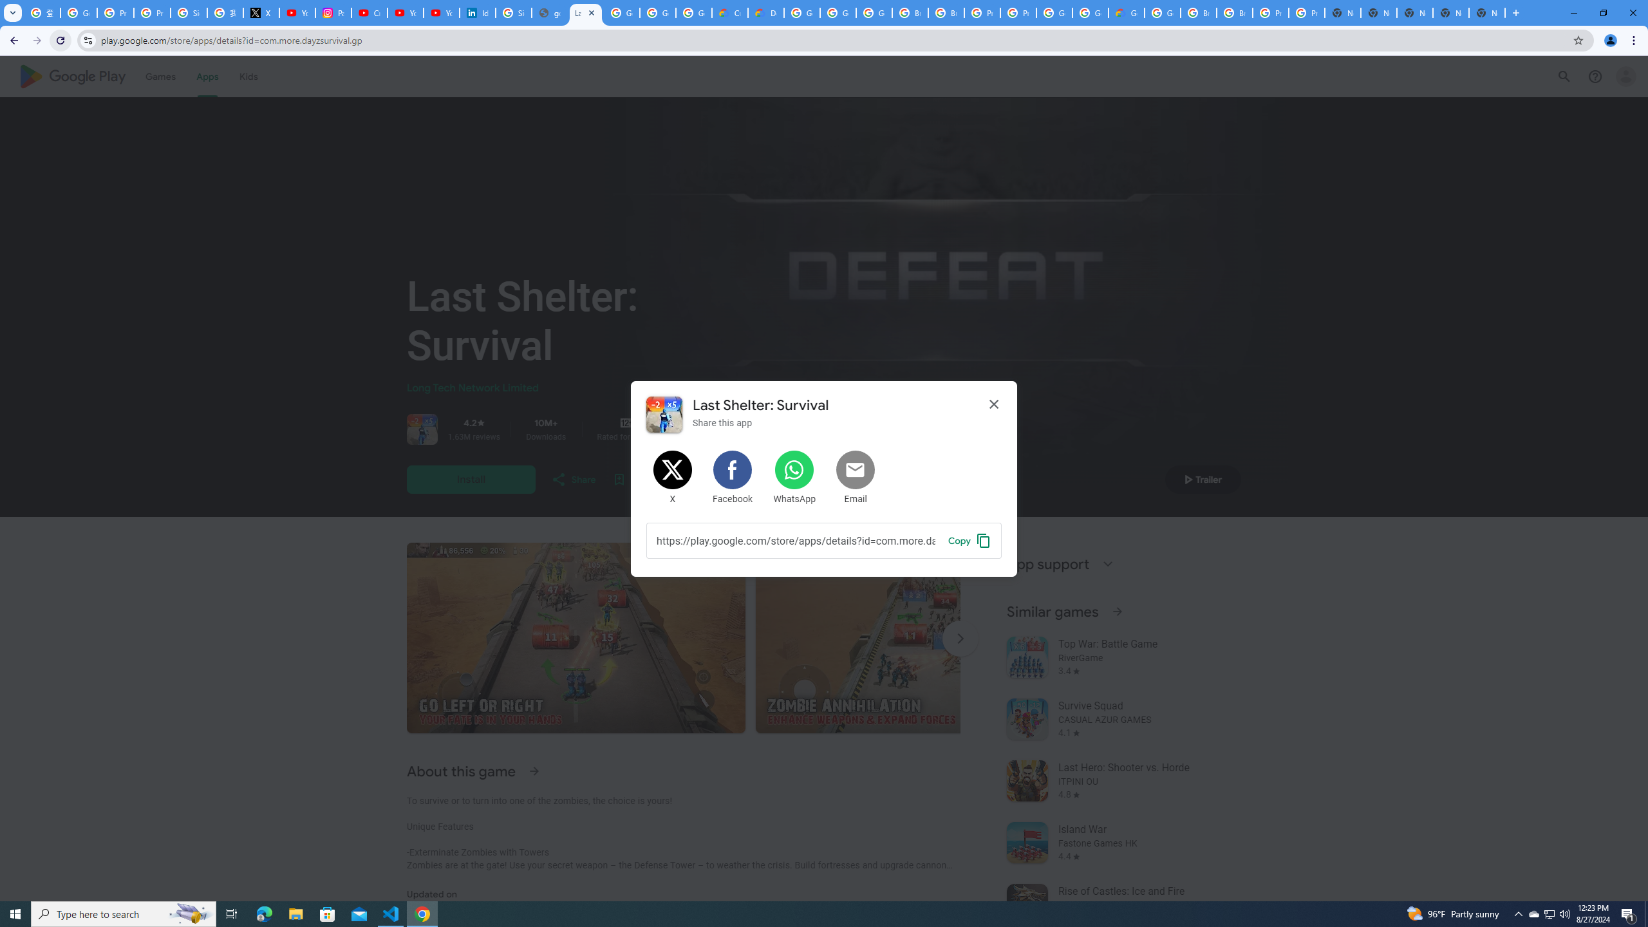 The height and width of the screenshot is (927, 1648). I want to click on Sign in - Google Accounts, so click(189, 13).